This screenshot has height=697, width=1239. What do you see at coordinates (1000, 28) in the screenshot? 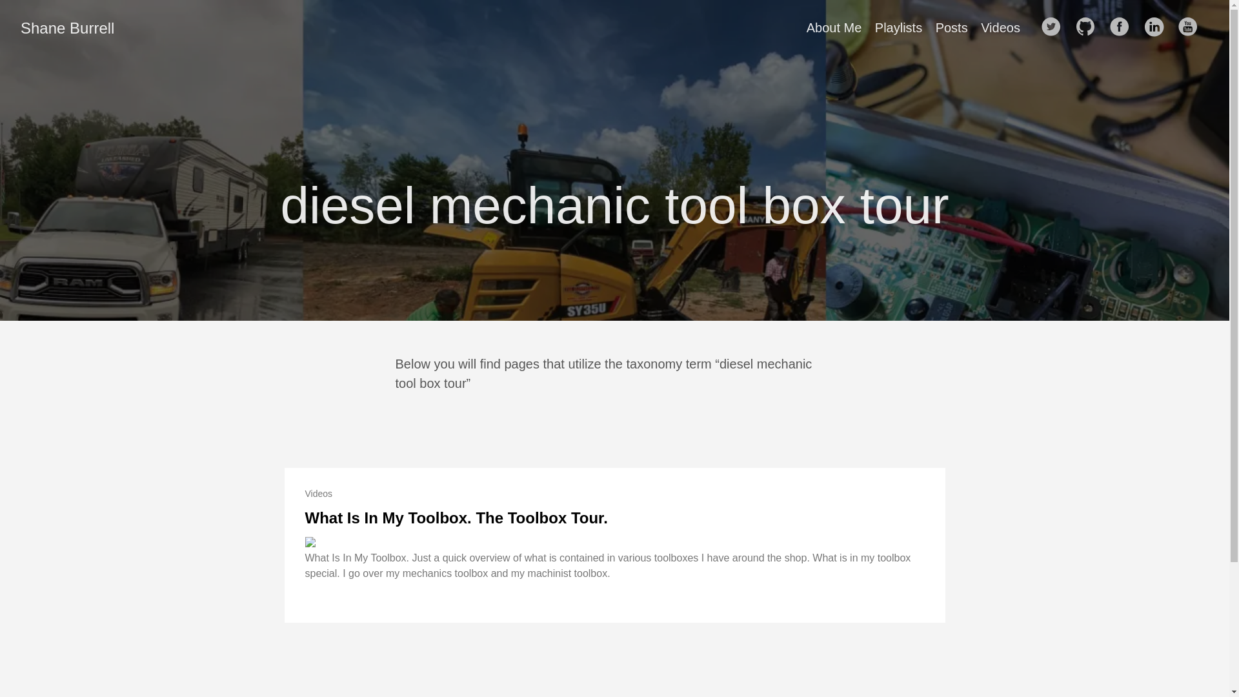
I see `Videos page` at bounding box center [1000, 28].